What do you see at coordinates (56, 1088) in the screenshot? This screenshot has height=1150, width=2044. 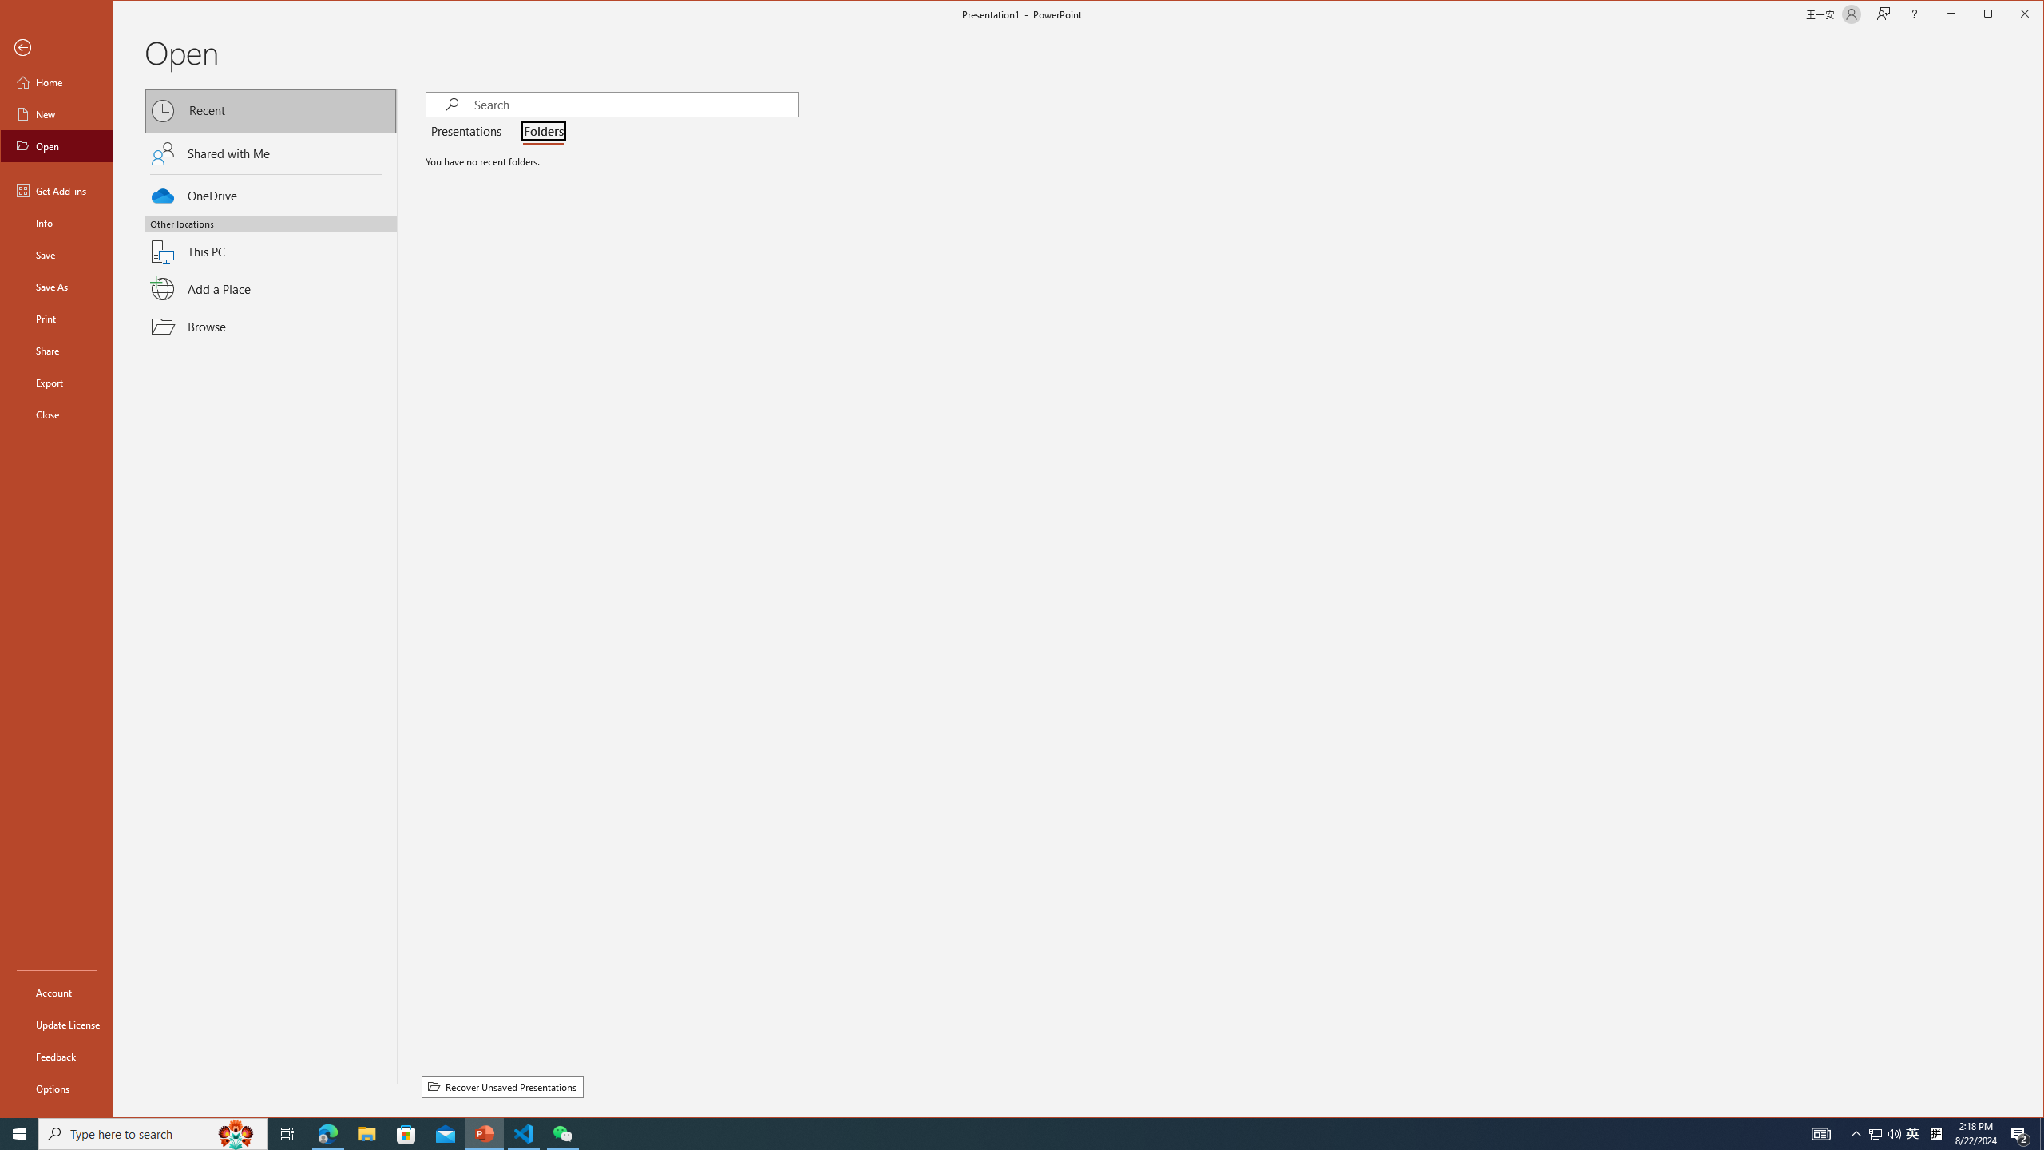 I see `Options` at bounding box center [56, 1088].